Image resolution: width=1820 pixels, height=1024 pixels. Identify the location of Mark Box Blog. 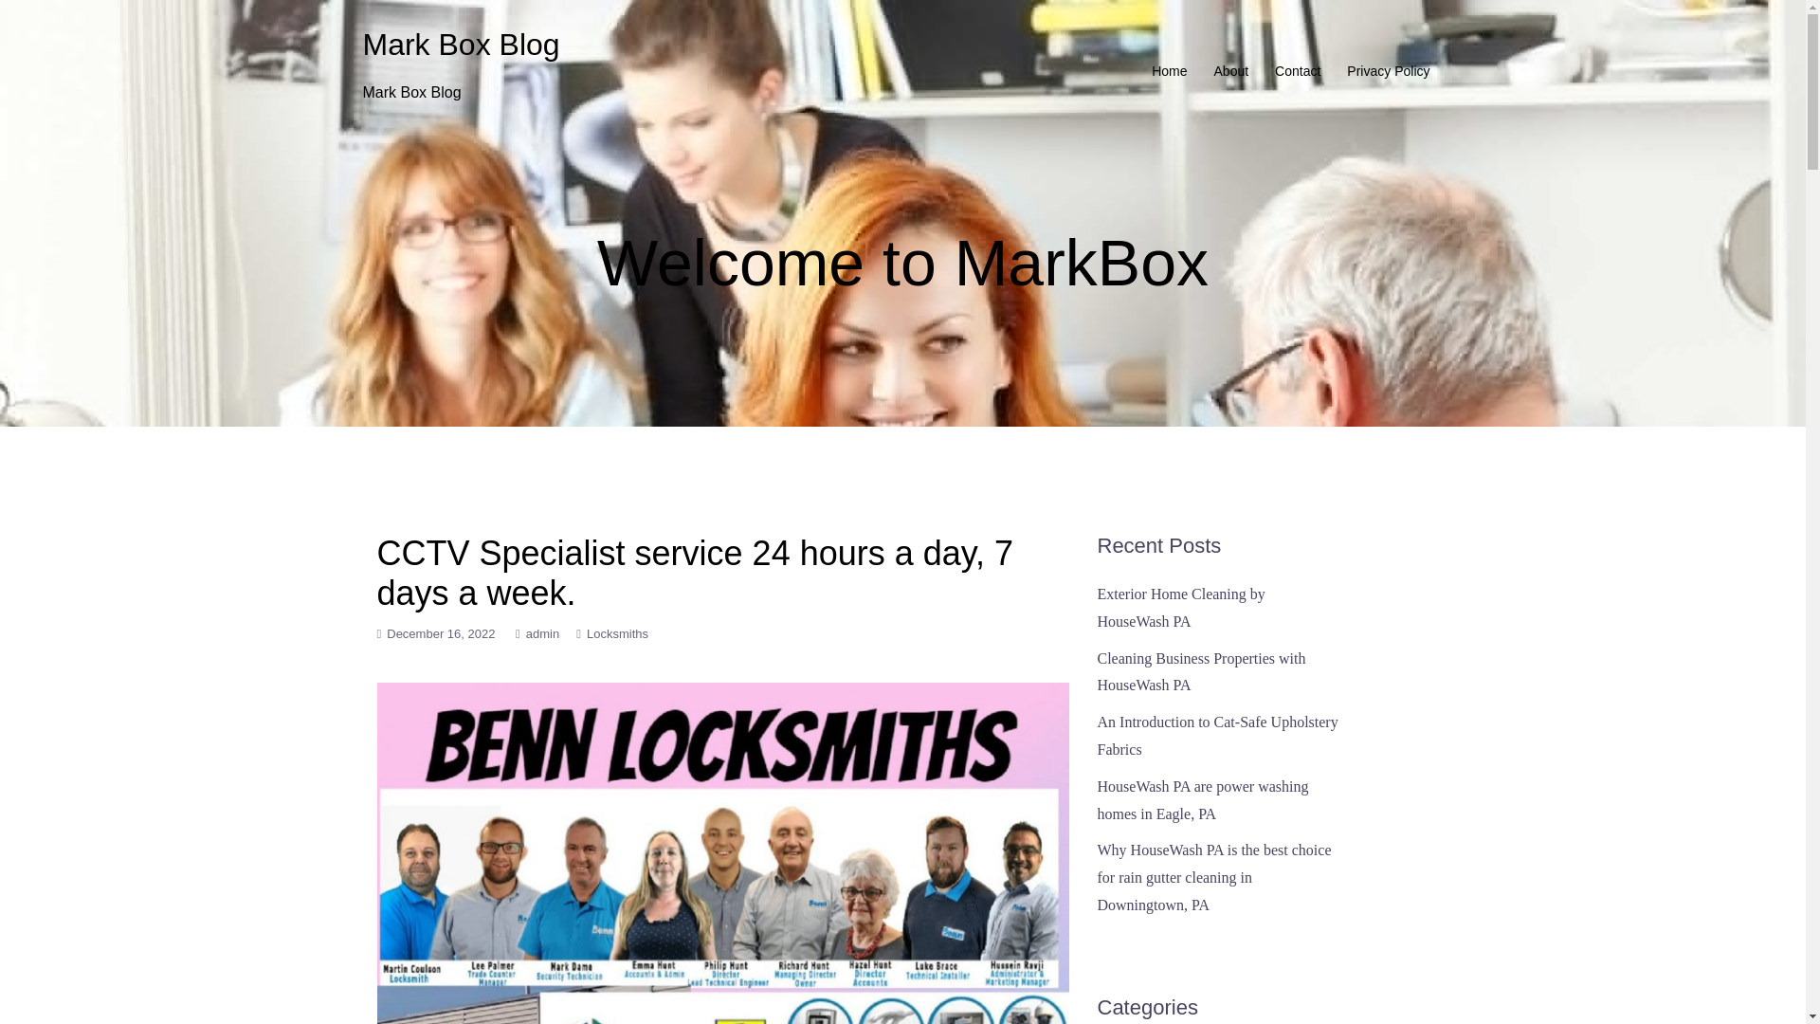
(461, 44).